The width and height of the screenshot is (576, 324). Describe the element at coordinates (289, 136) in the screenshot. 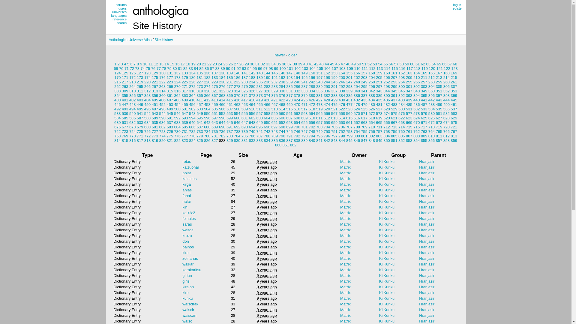

I see `791` at that location.